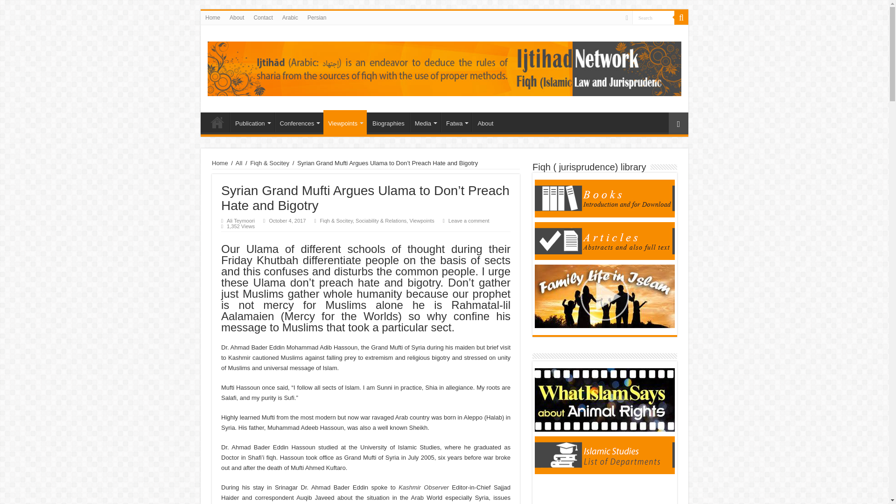  What do you see at coordinates (252, 122) in the screenshot?
I see `Publication` at bounding box center [252, 122].